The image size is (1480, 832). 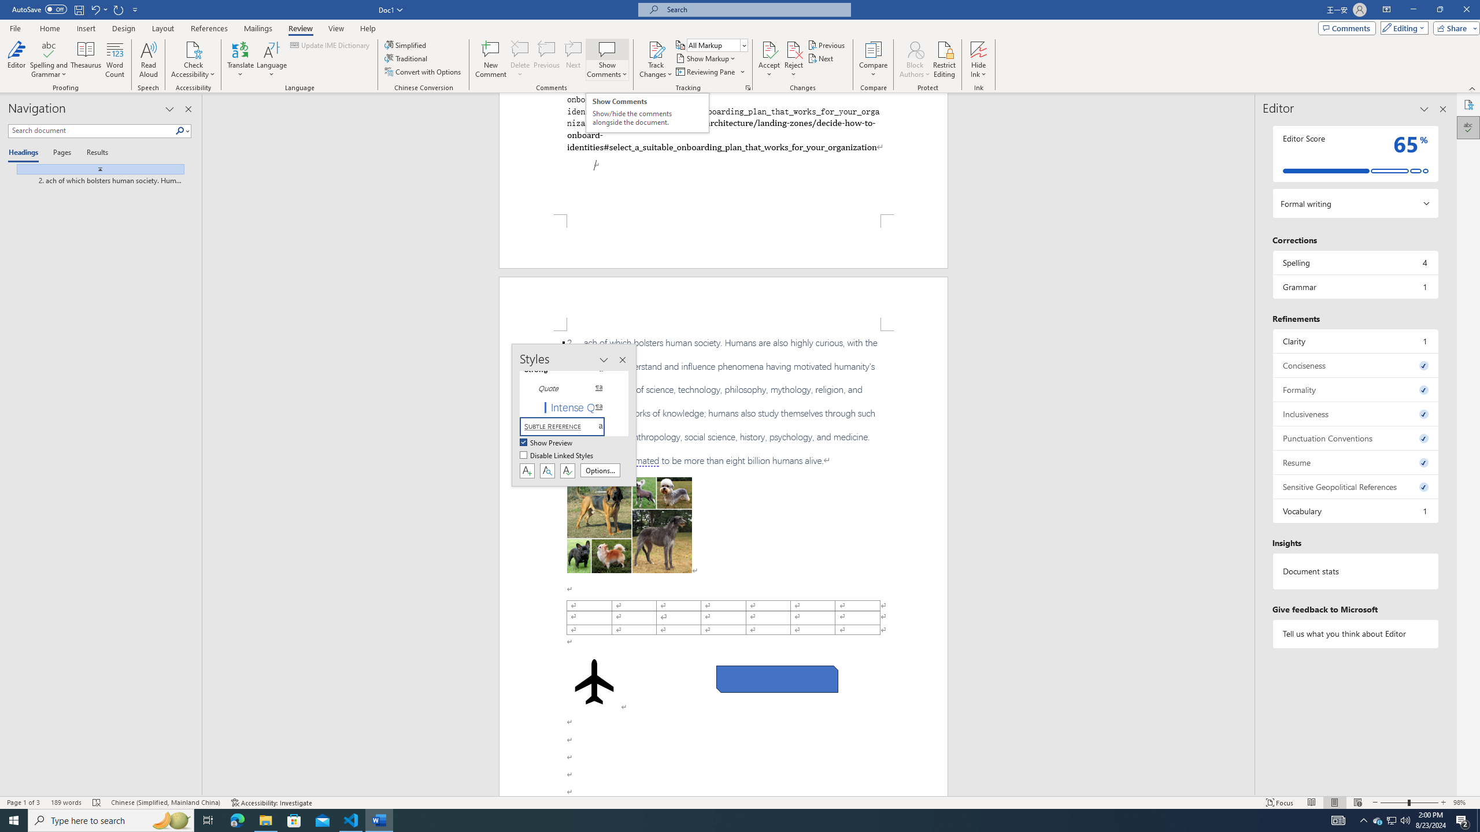 I want to click on Word Count, so click(x=116, y=60).